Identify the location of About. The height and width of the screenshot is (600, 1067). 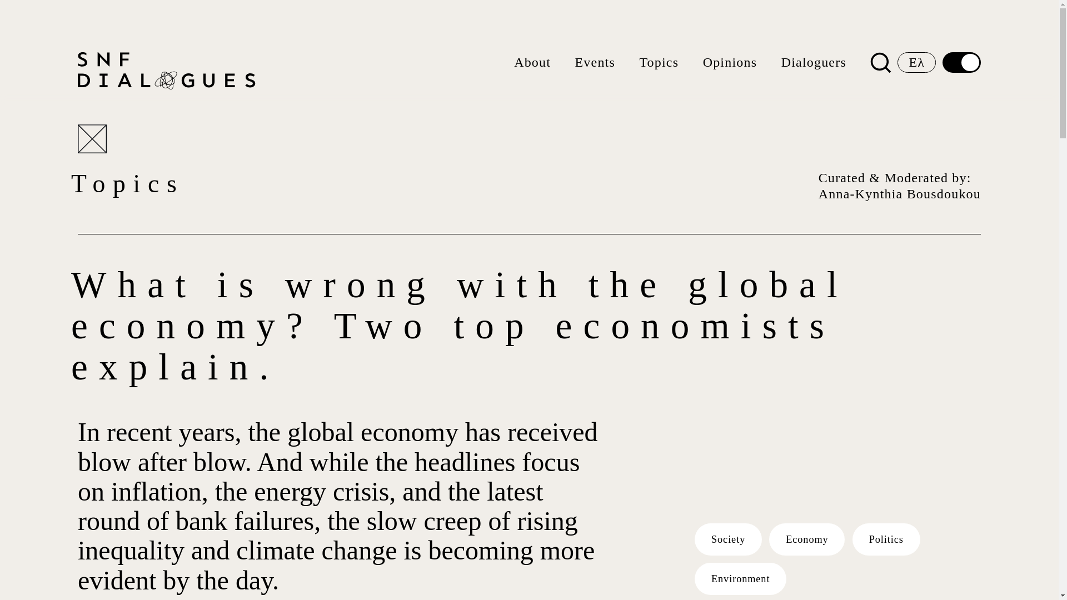
(532, 62).